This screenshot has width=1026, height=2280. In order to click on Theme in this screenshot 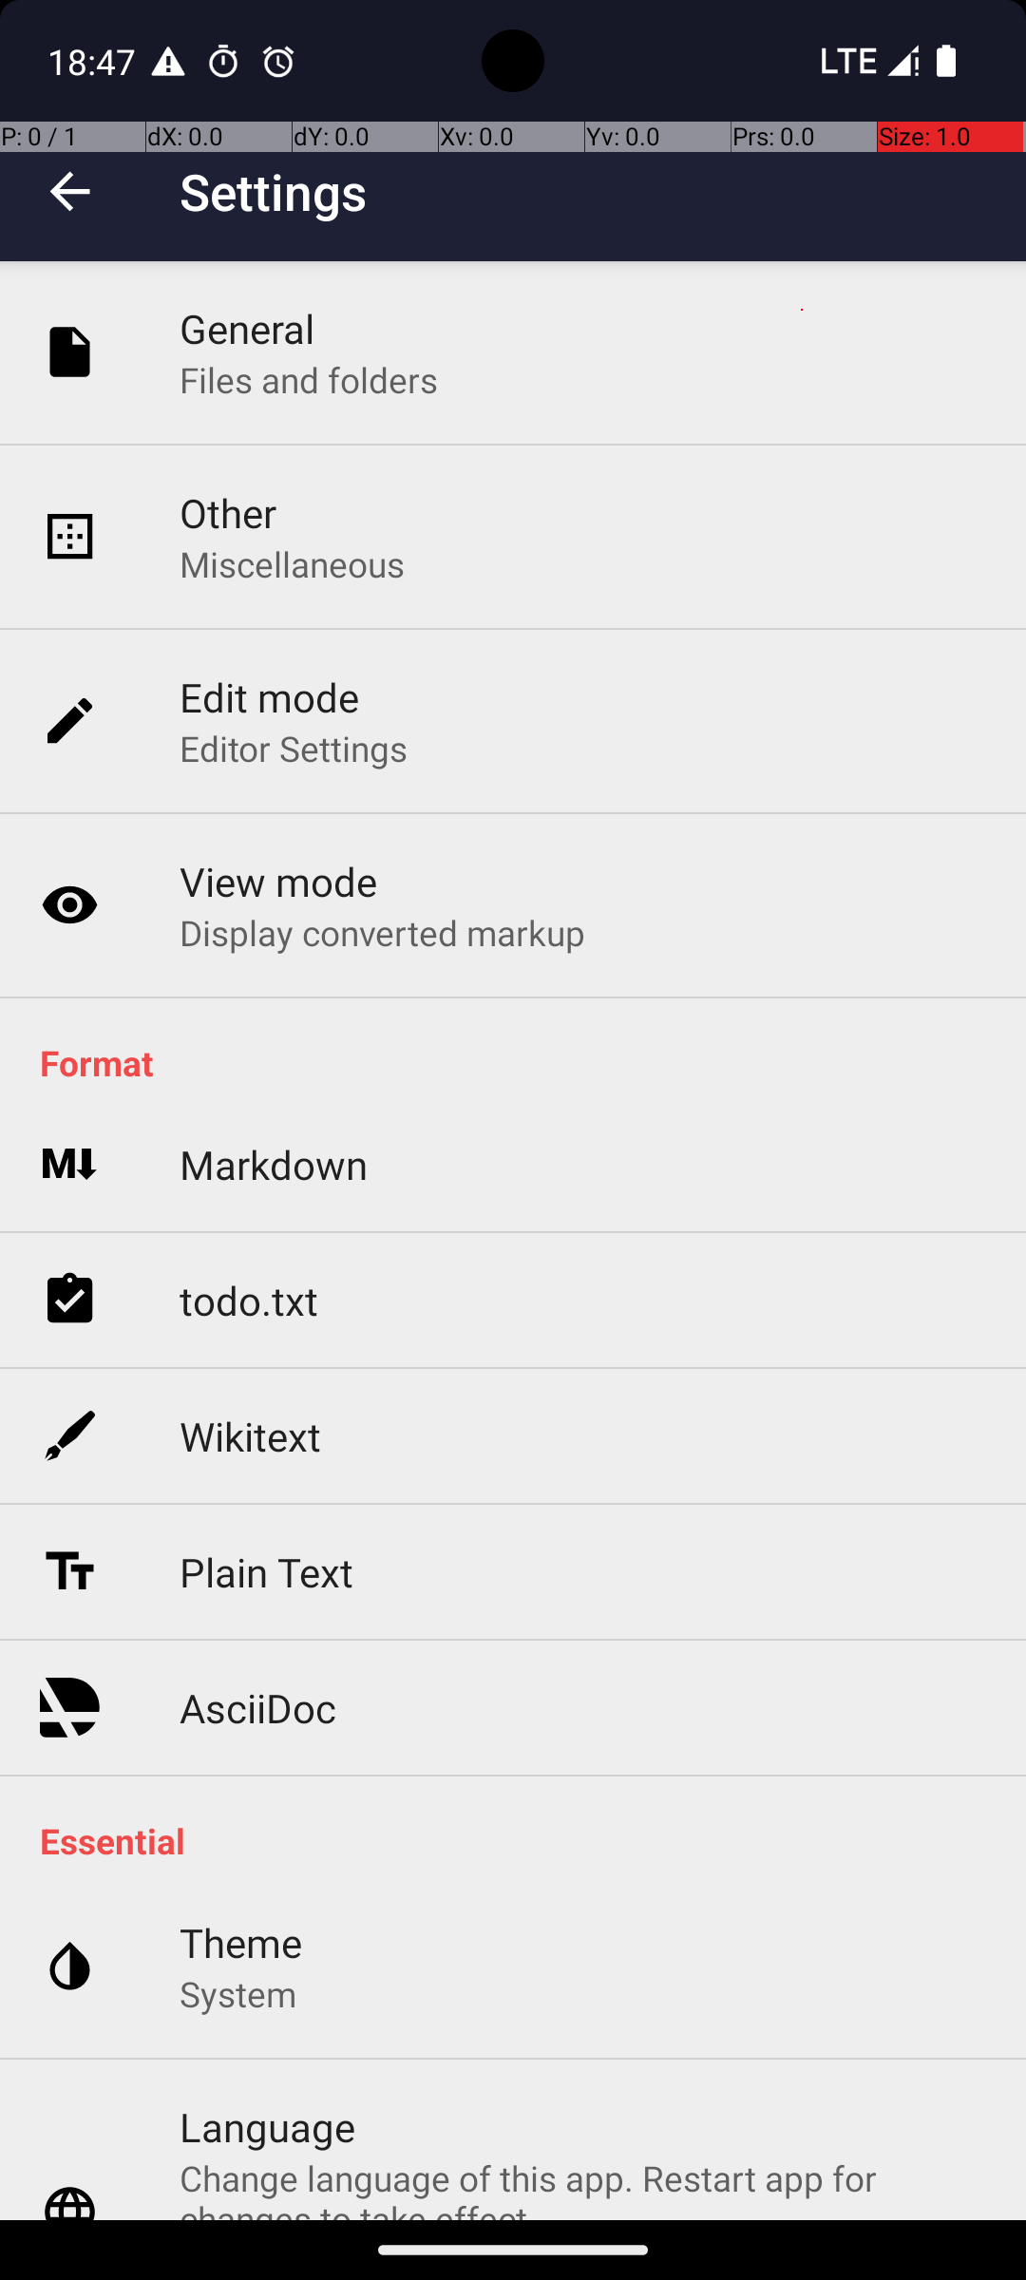, I will do `click(241, 1942)`.